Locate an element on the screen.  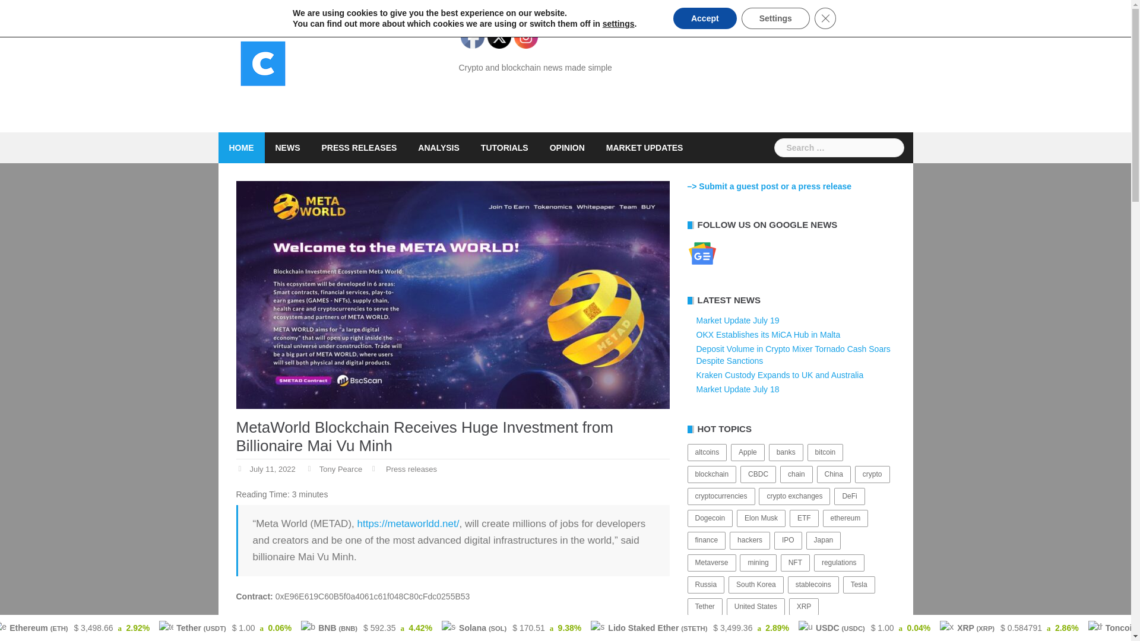
cryptocurrenciesnewz.com is located at coordinates (263, 66).